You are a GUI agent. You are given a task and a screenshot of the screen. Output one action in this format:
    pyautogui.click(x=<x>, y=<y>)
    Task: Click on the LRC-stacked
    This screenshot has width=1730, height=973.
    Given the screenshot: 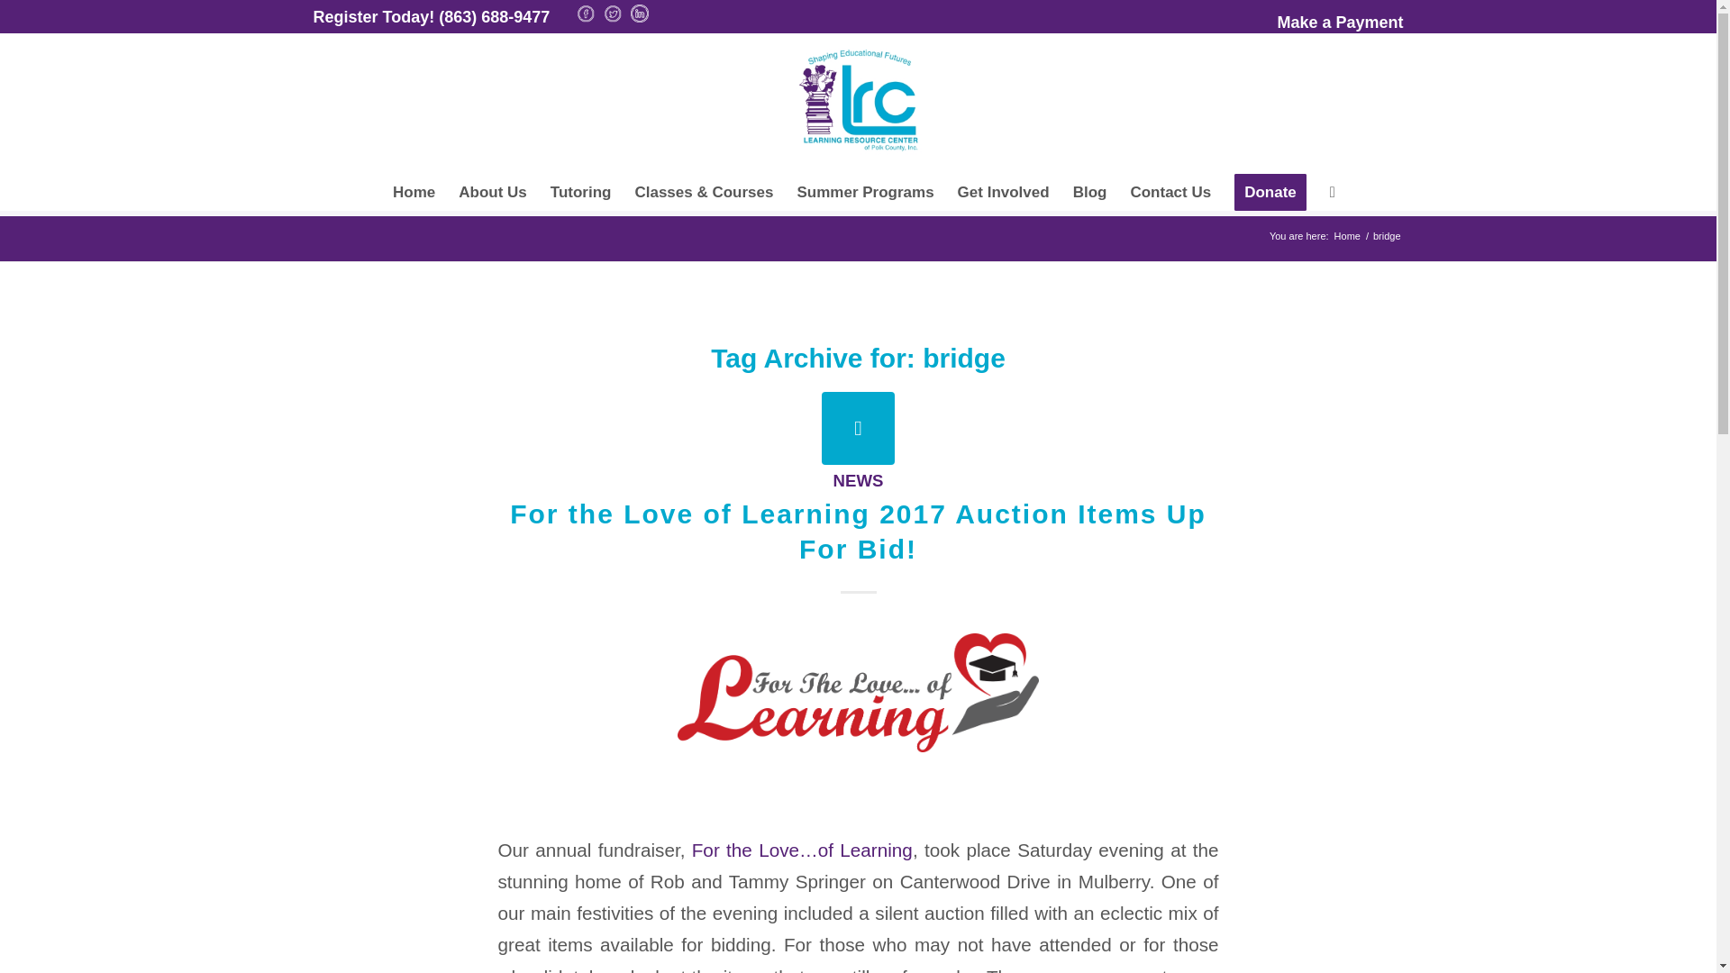 What is the action you would take?
    pyautogui.click(x=858, y=101)
    